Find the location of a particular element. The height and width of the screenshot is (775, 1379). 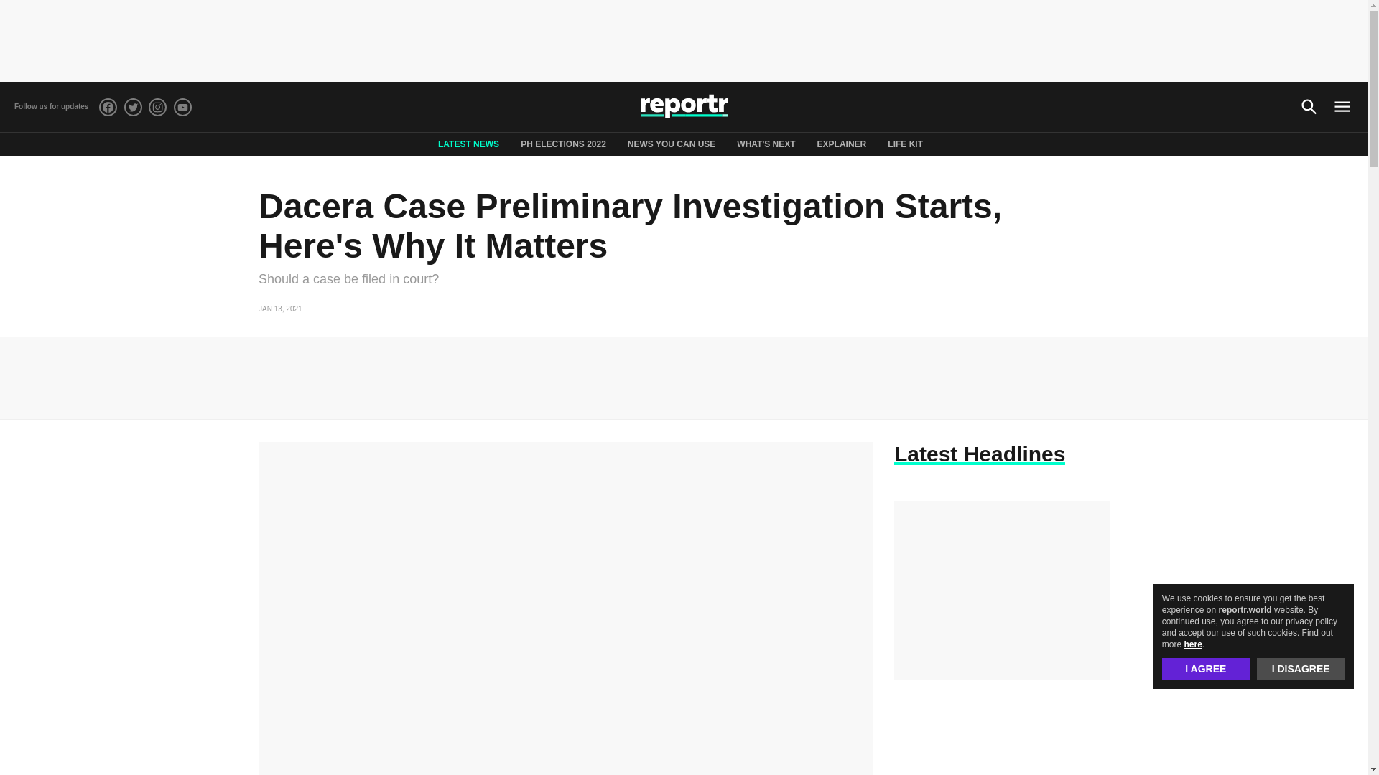

Follow us on Facebook is located at coordinates (108, 106).